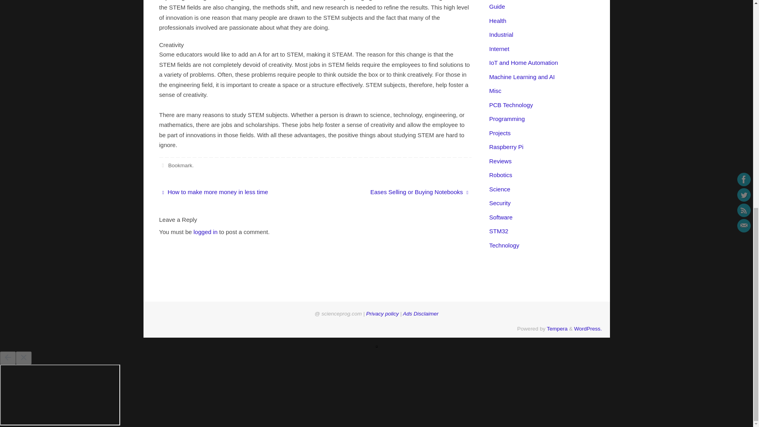 Image resolution: width=759 pixels, height=427 pixels. What do you see at coordinates (179, 165) in the screenshot?
I see `Permalink to 4 Reasons to Study STEM` at bounding box center [179, 165].